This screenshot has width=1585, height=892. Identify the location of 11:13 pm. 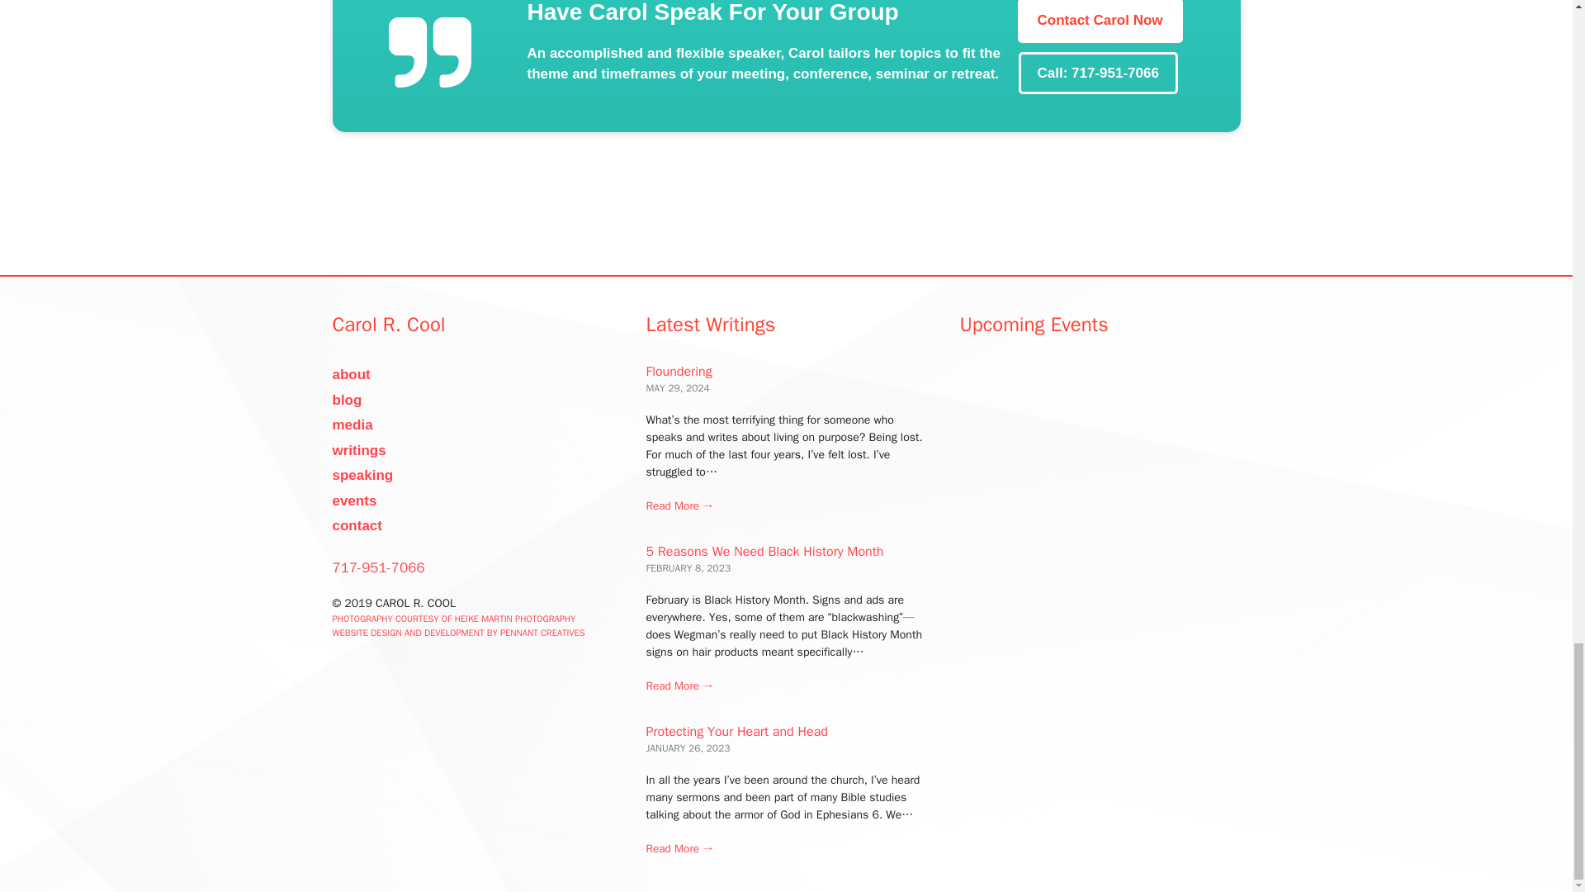
(688, 568).